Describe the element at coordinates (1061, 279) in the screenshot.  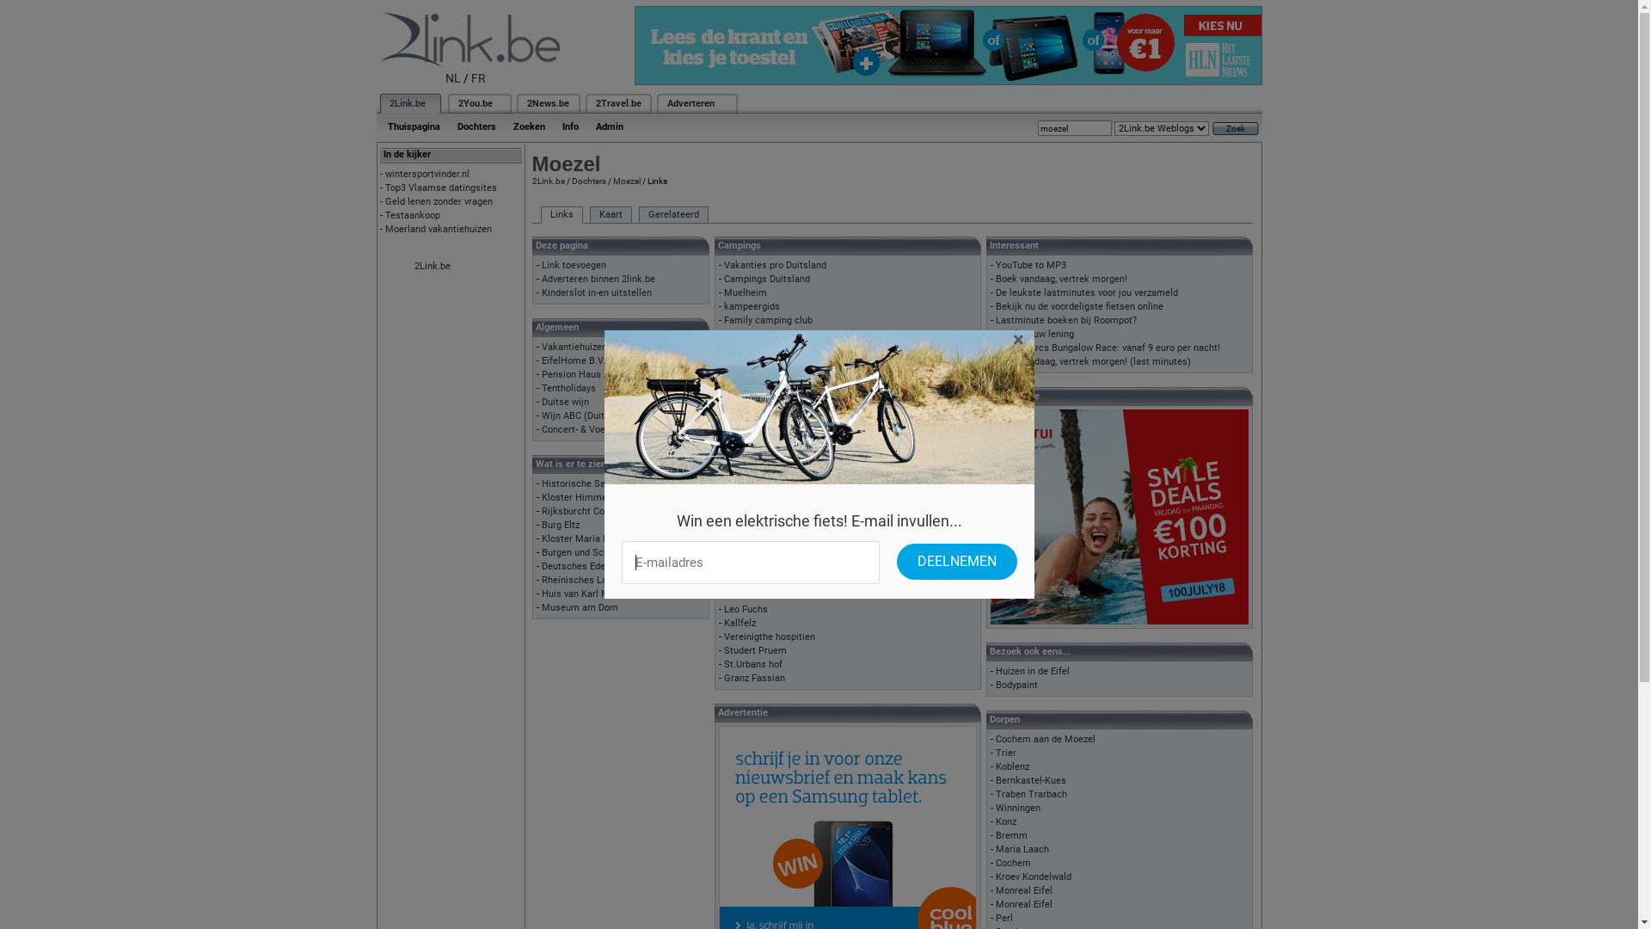
I see `Boek vandaag, vertrek morgen!` at that location.